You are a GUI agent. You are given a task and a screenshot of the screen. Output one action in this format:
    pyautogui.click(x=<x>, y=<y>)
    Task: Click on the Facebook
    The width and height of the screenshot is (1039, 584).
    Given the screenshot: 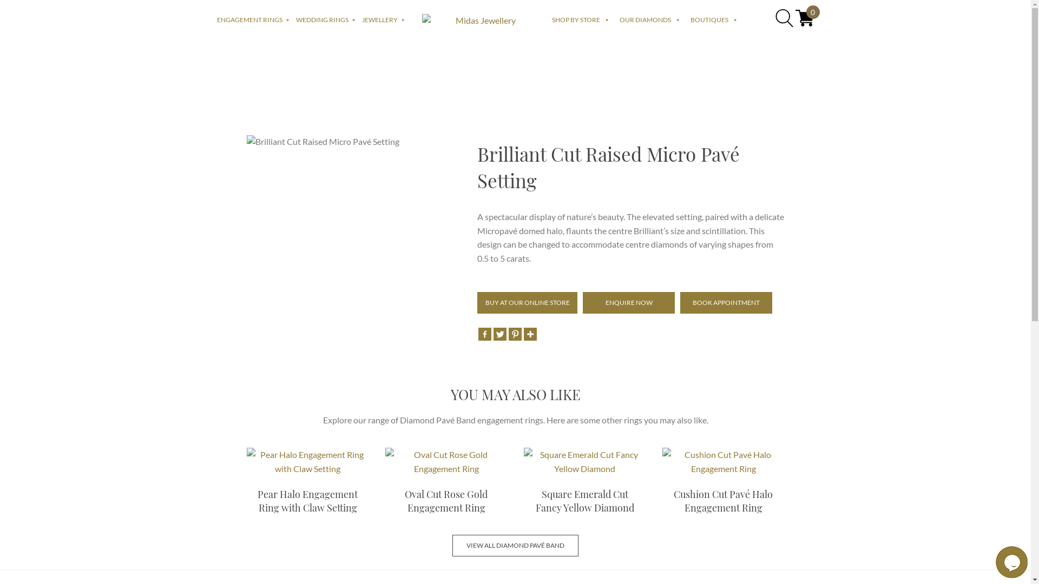 What is the action you would take?
    pyautogui.click(x=485, y=334)
    